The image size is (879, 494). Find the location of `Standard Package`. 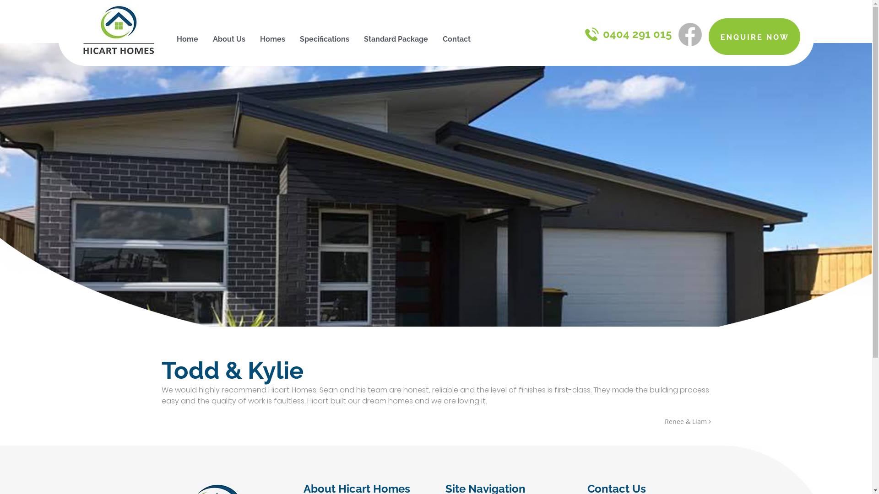

Standard Package is located at coordinates (396, 39).